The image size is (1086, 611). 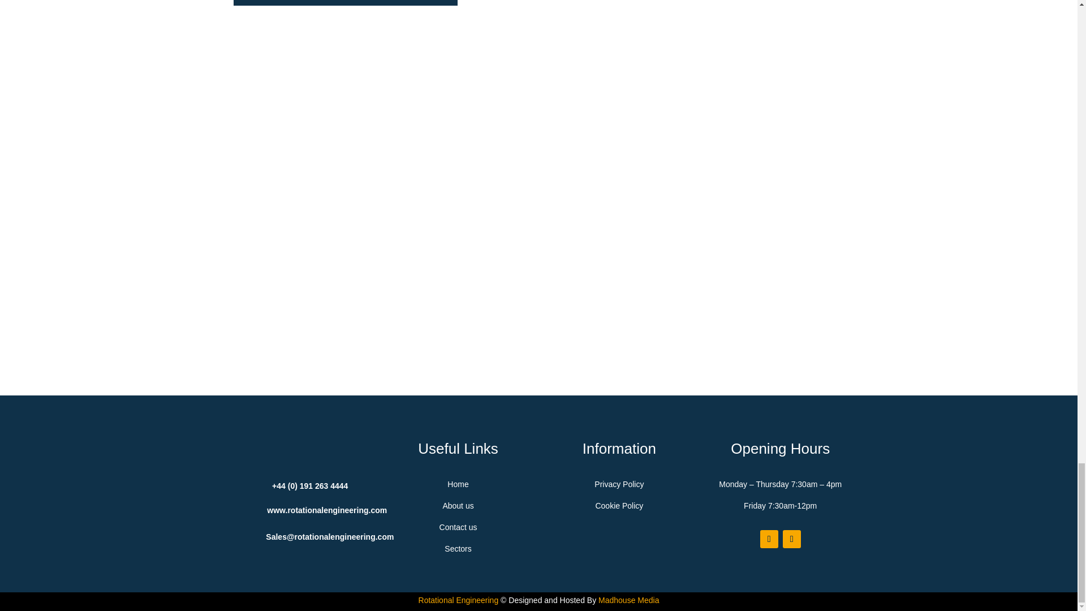 What do you see at coordinates (628, 600) in the screenshot?
I see `Madhouse Media` at bounding box center [628, 600].